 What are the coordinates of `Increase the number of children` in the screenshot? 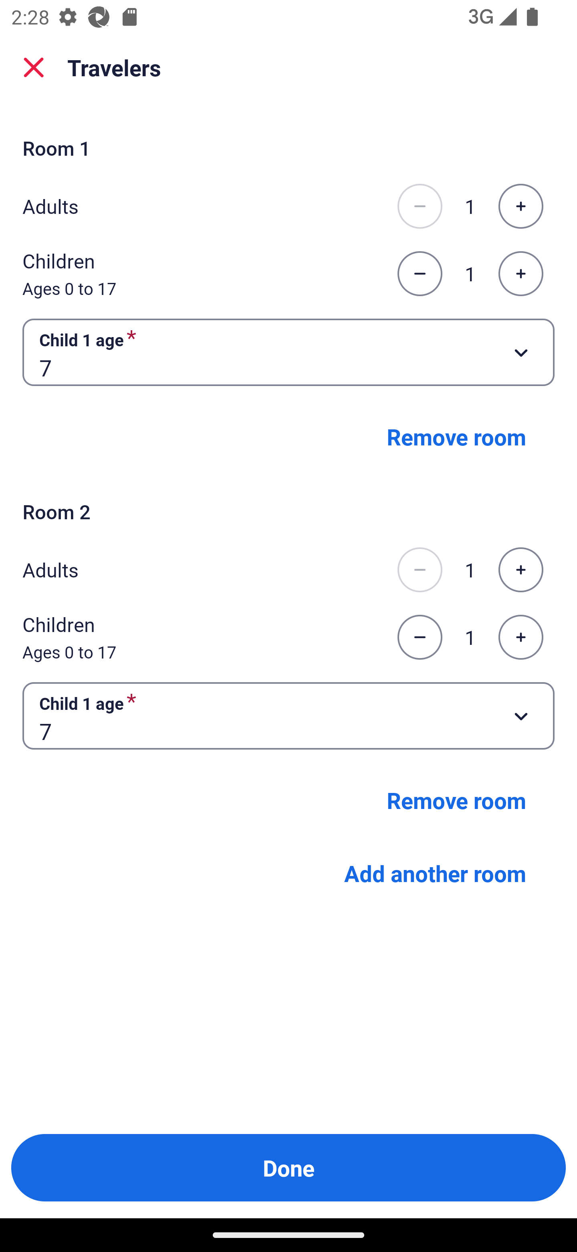 It's located at (521, 274).